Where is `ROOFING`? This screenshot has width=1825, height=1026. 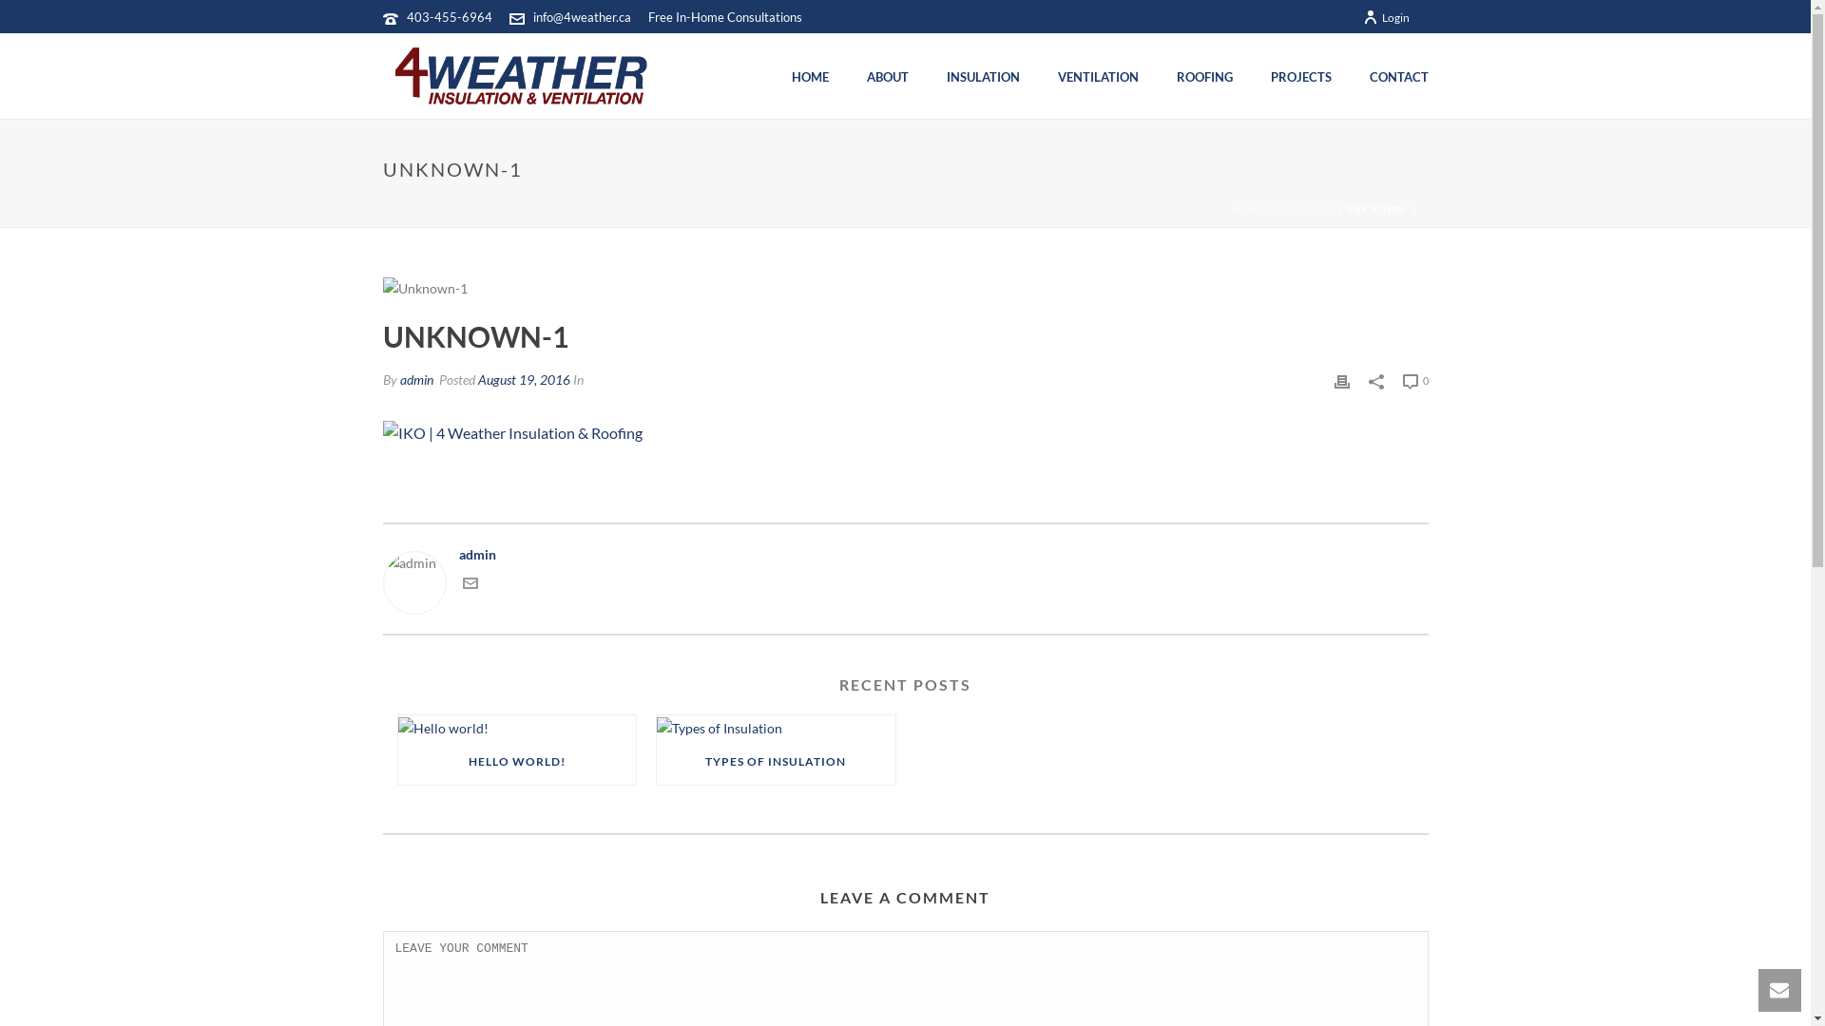 ROOFING is located at coordinates (1205, 77).